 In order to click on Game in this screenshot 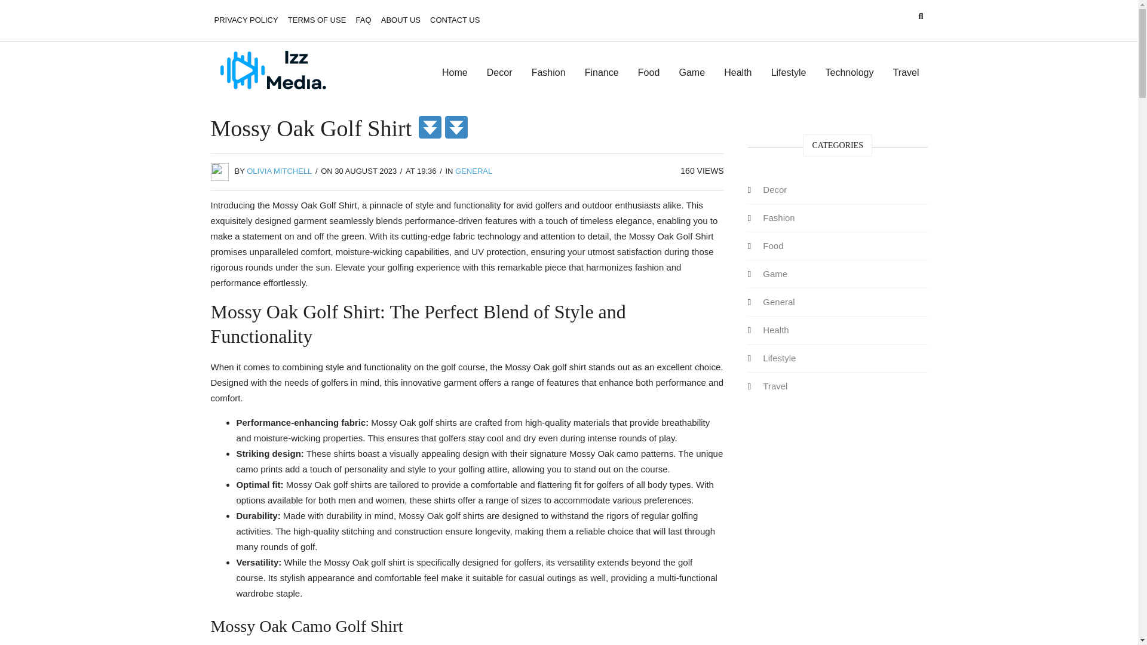, I will do `click(775, 274)`.